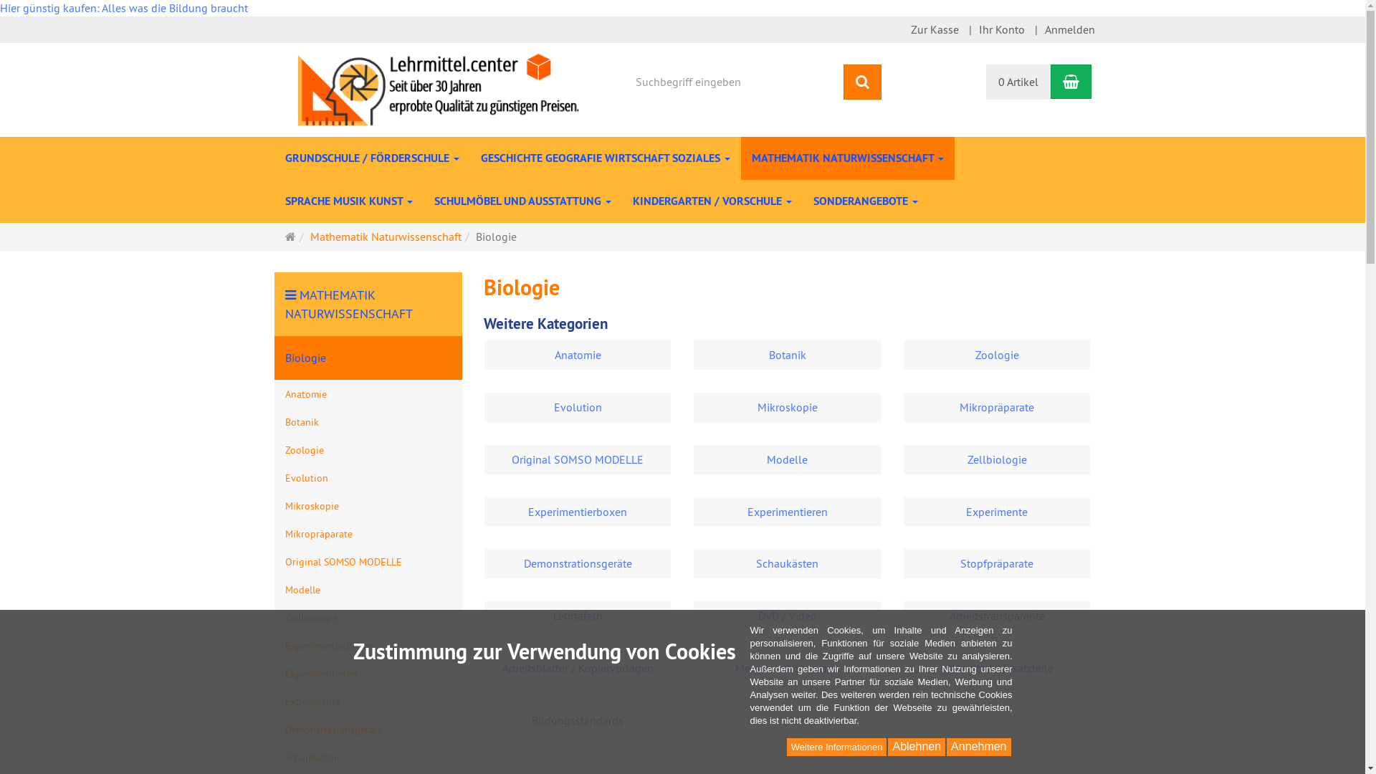  I want to click on Bildungsstandards, so click(578, 721).